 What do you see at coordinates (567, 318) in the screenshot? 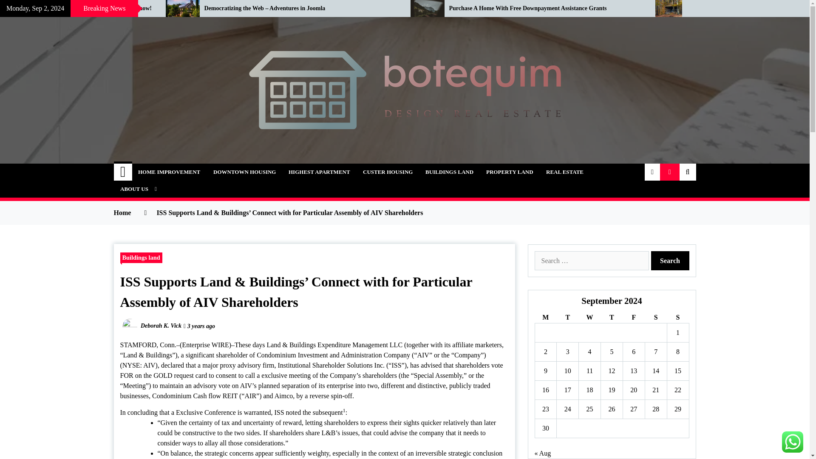
I see `Tuesday` at bounding box center [567, 318].